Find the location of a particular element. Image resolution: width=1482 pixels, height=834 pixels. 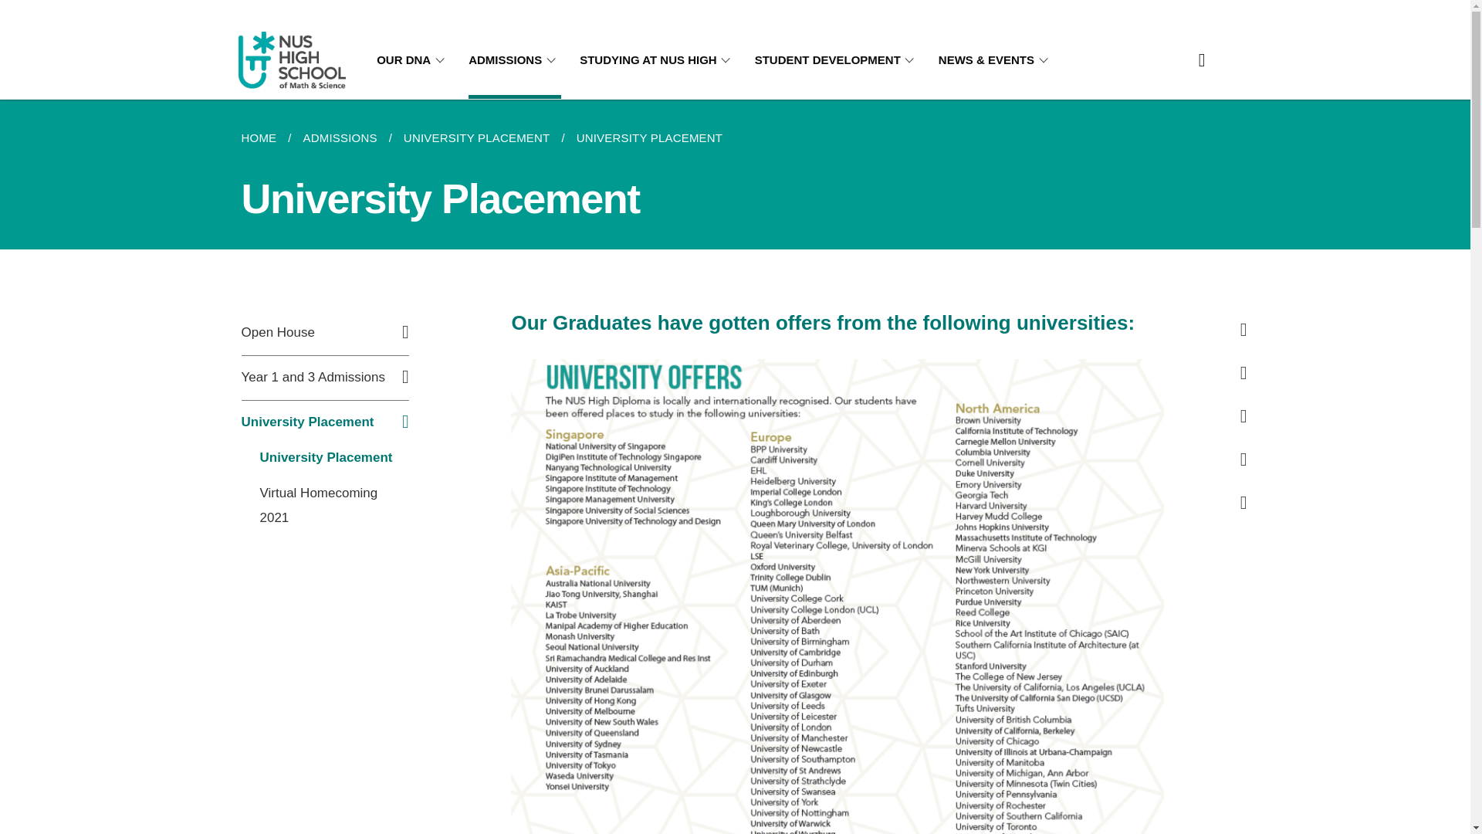

ADMISSIONS is located at coordinates (514, 60).